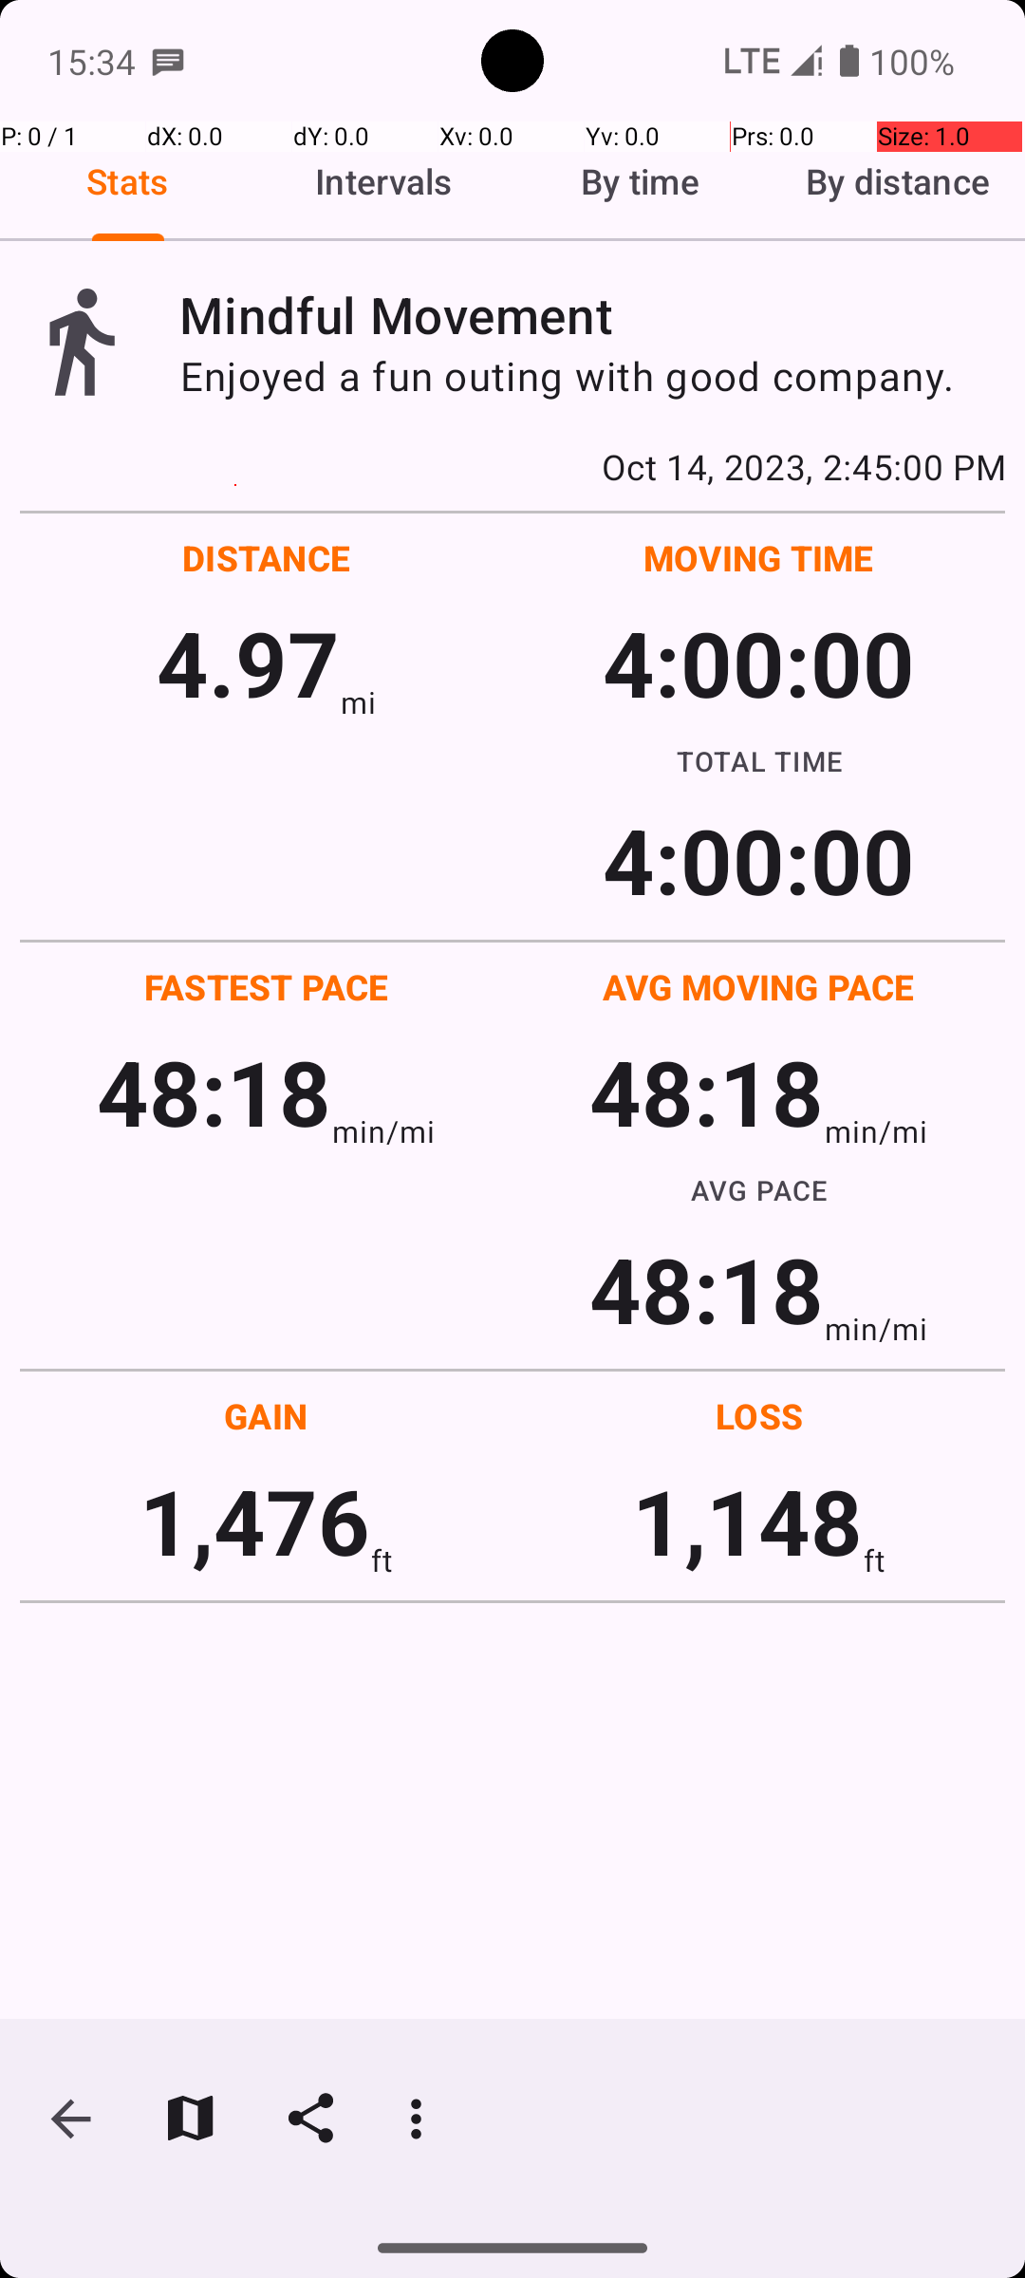  Describe the element at coordinates (758, 663) in the screenshot. I see `4:00:00` at that location.